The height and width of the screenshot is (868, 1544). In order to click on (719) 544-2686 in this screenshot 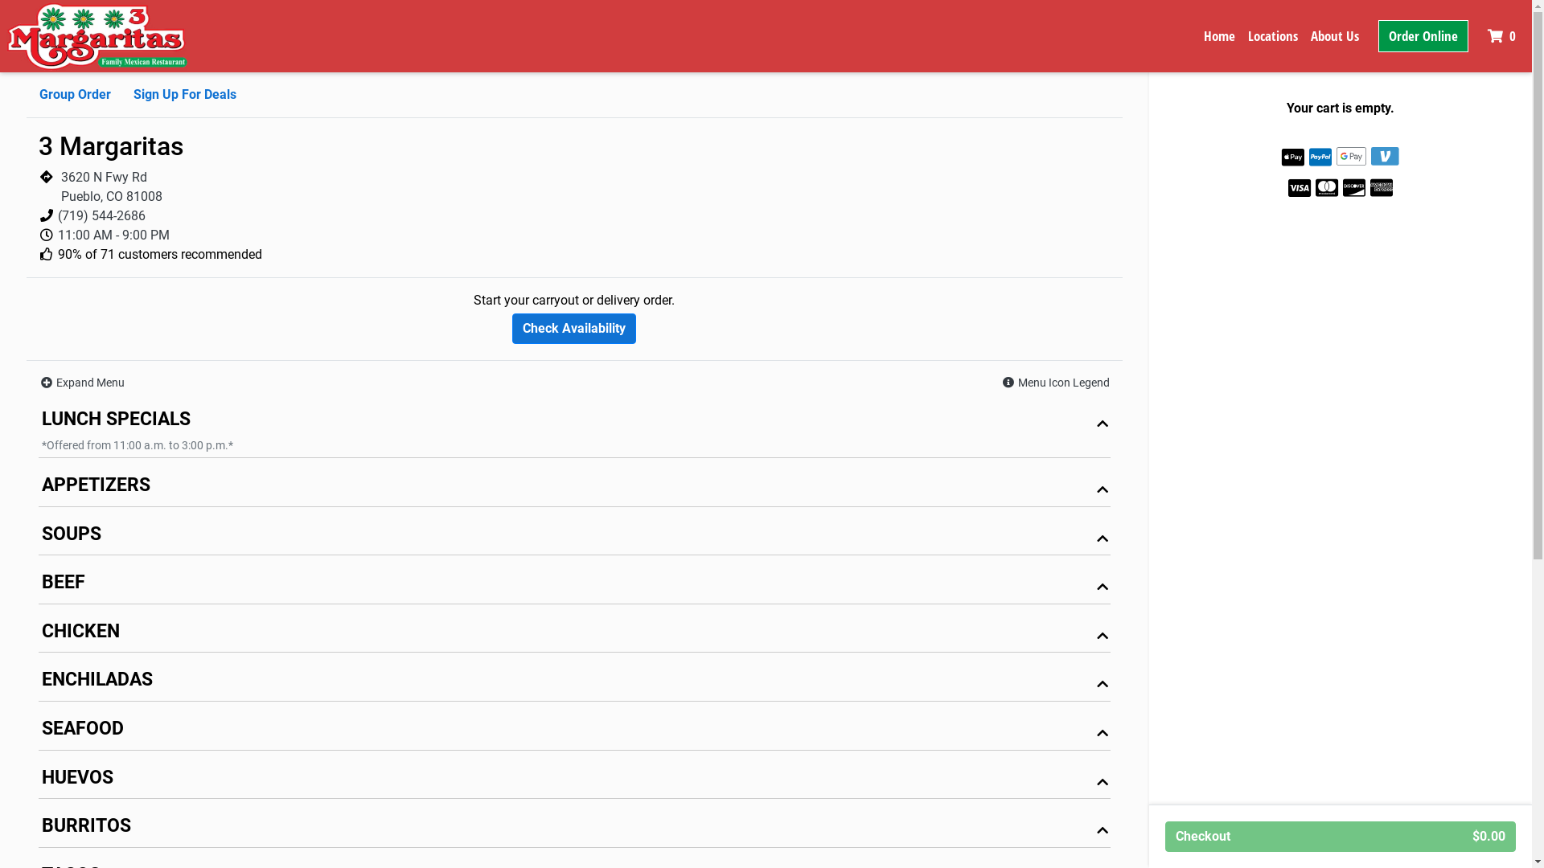, I will do `click(101, 215)`.